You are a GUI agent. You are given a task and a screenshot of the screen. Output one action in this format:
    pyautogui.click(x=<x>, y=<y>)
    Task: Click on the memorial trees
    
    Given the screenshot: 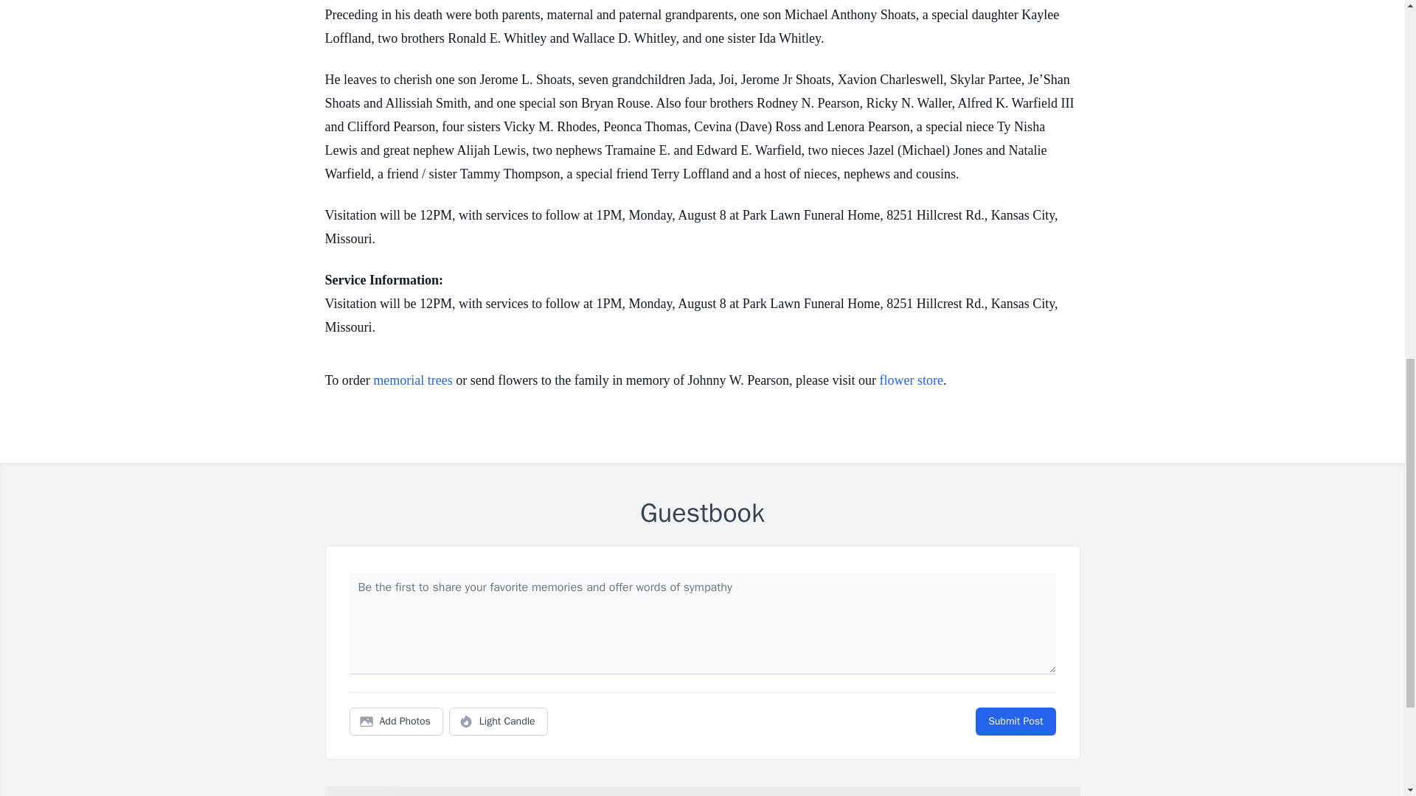 What is the action you would take?
    pyautogui.click(x=412, y=380)
    